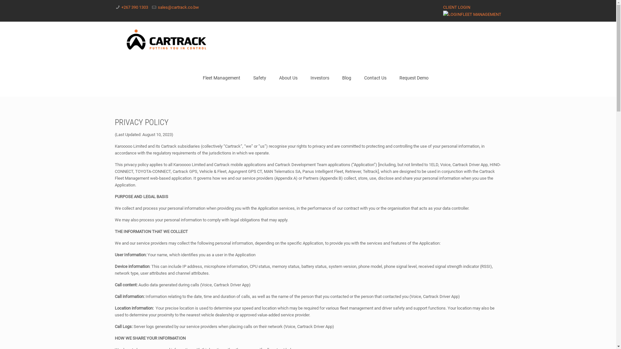 The width and height of the screenshot is (621, 349). Describe the element at coordinates (320, 78) in the screenshot. I see `Investors` at that location.